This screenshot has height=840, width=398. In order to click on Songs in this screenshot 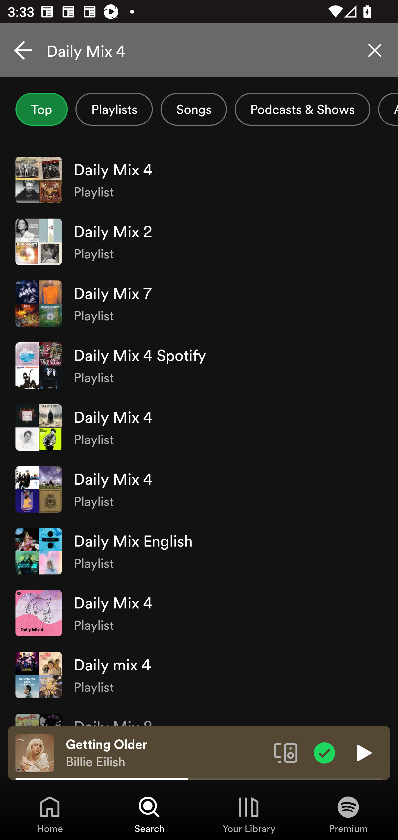, I will do `click(193, 109)`.